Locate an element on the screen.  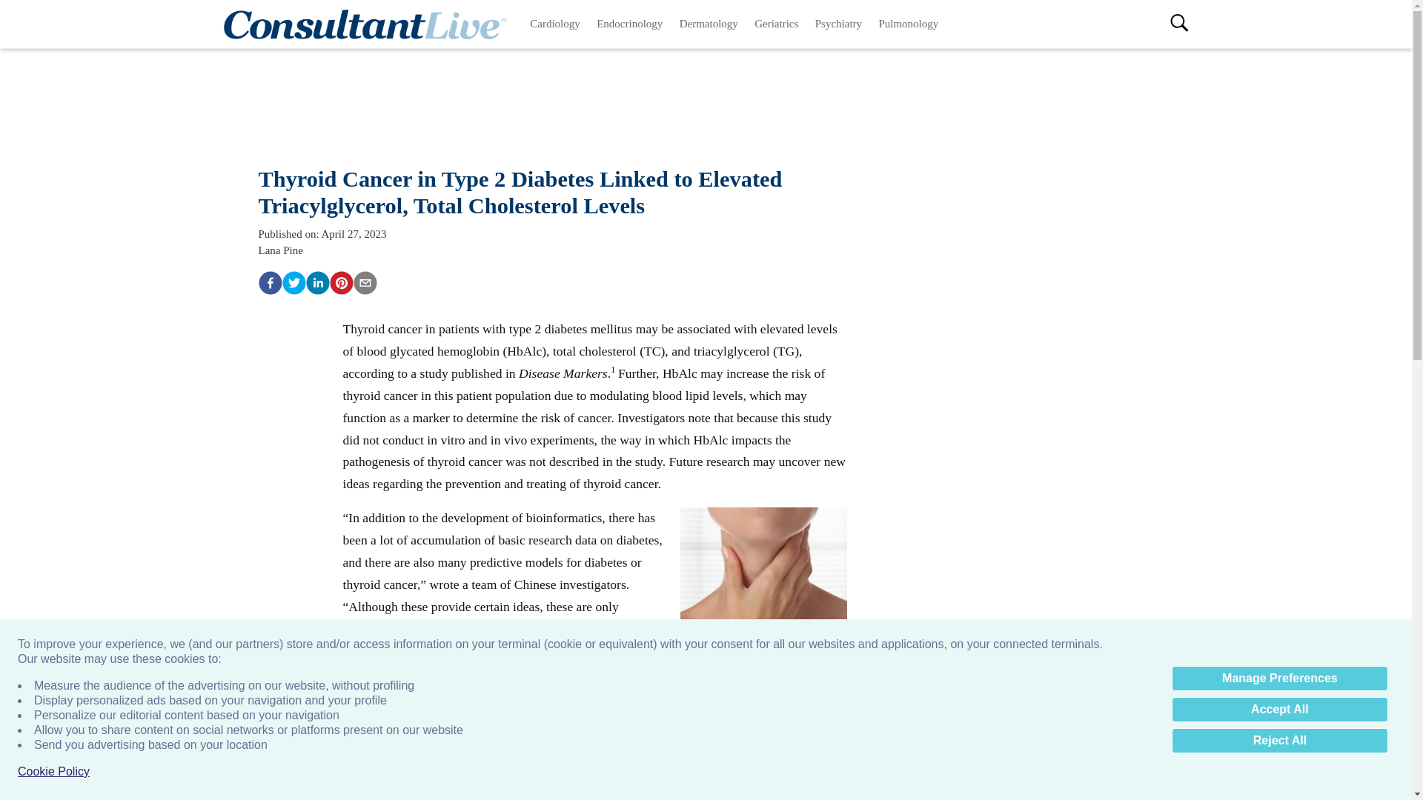
Endocrinology is located at coordinates (630, 24).